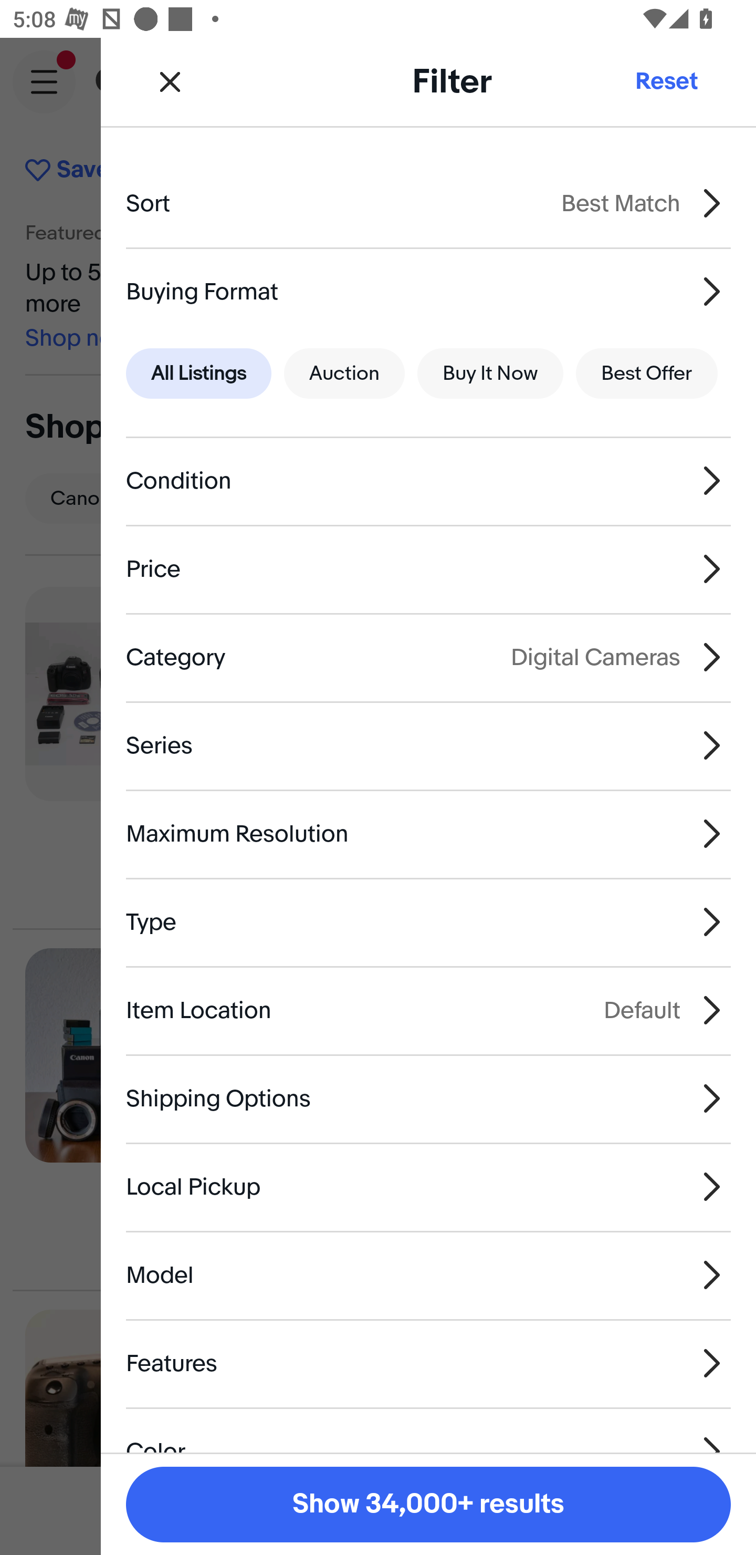  What do you see at coordinates (428, 1363) in the screenshot?
I see `Features` at bounding box center [428, 1363].